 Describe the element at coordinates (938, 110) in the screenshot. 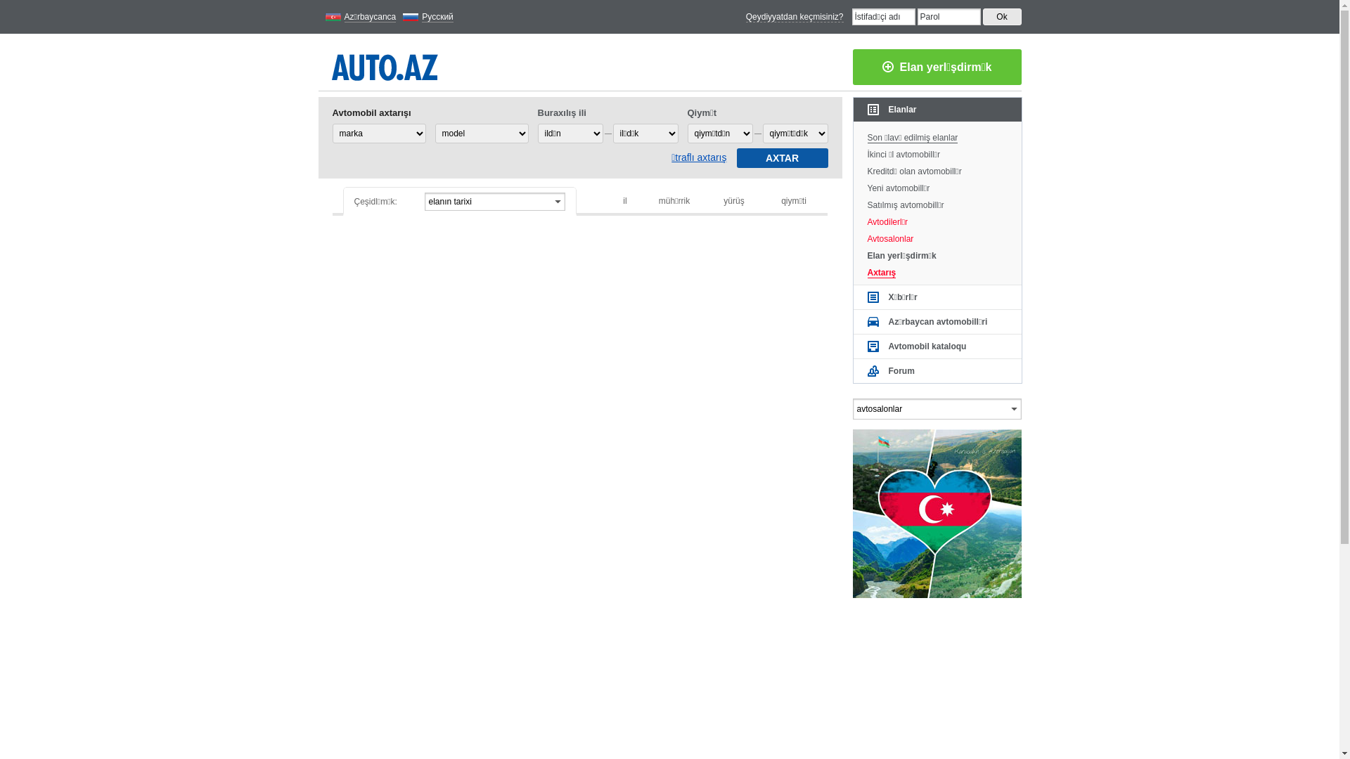

I see `Elanlar` at that location.